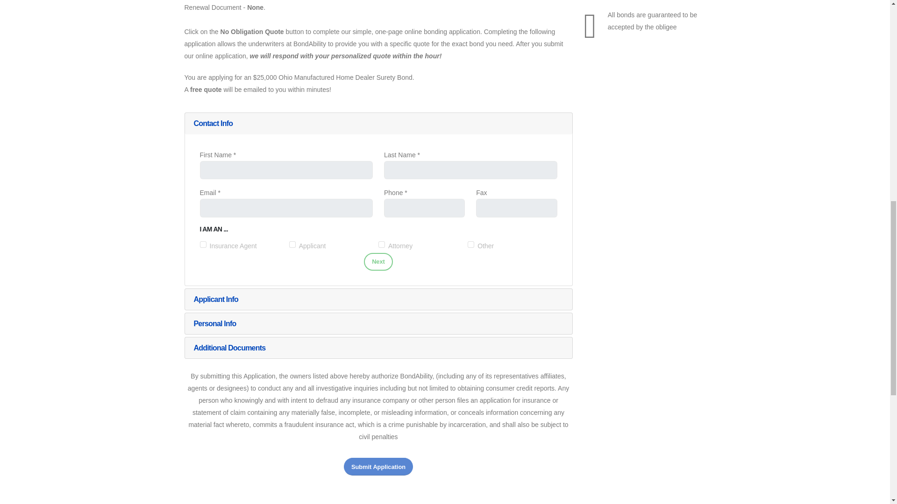  What do you see at coordinates (378, 262) in the screenshot?
I see `Next` at bounding box center [378, 262].